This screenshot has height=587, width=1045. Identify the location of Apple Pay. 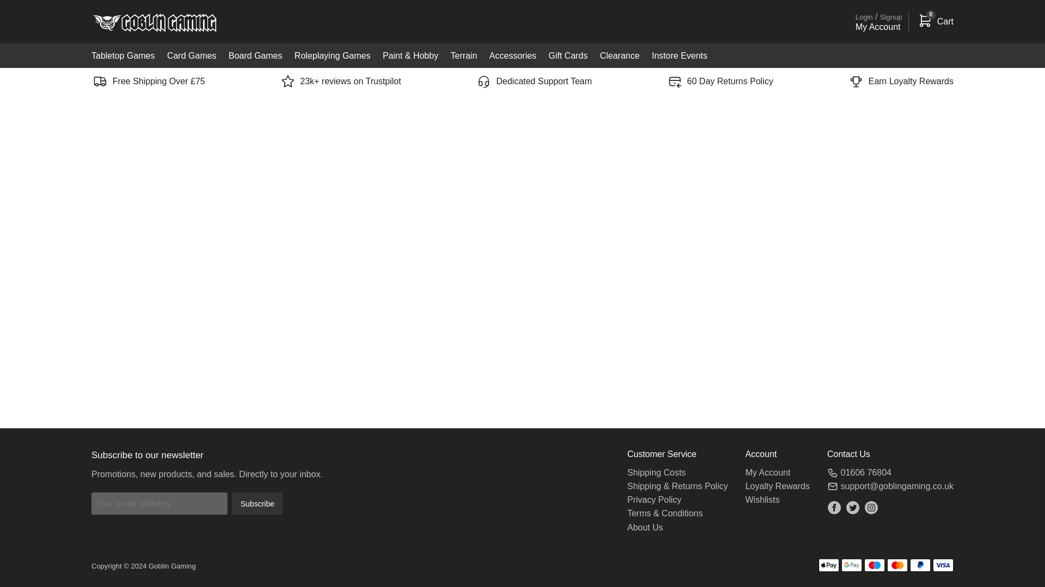
(828, 565).